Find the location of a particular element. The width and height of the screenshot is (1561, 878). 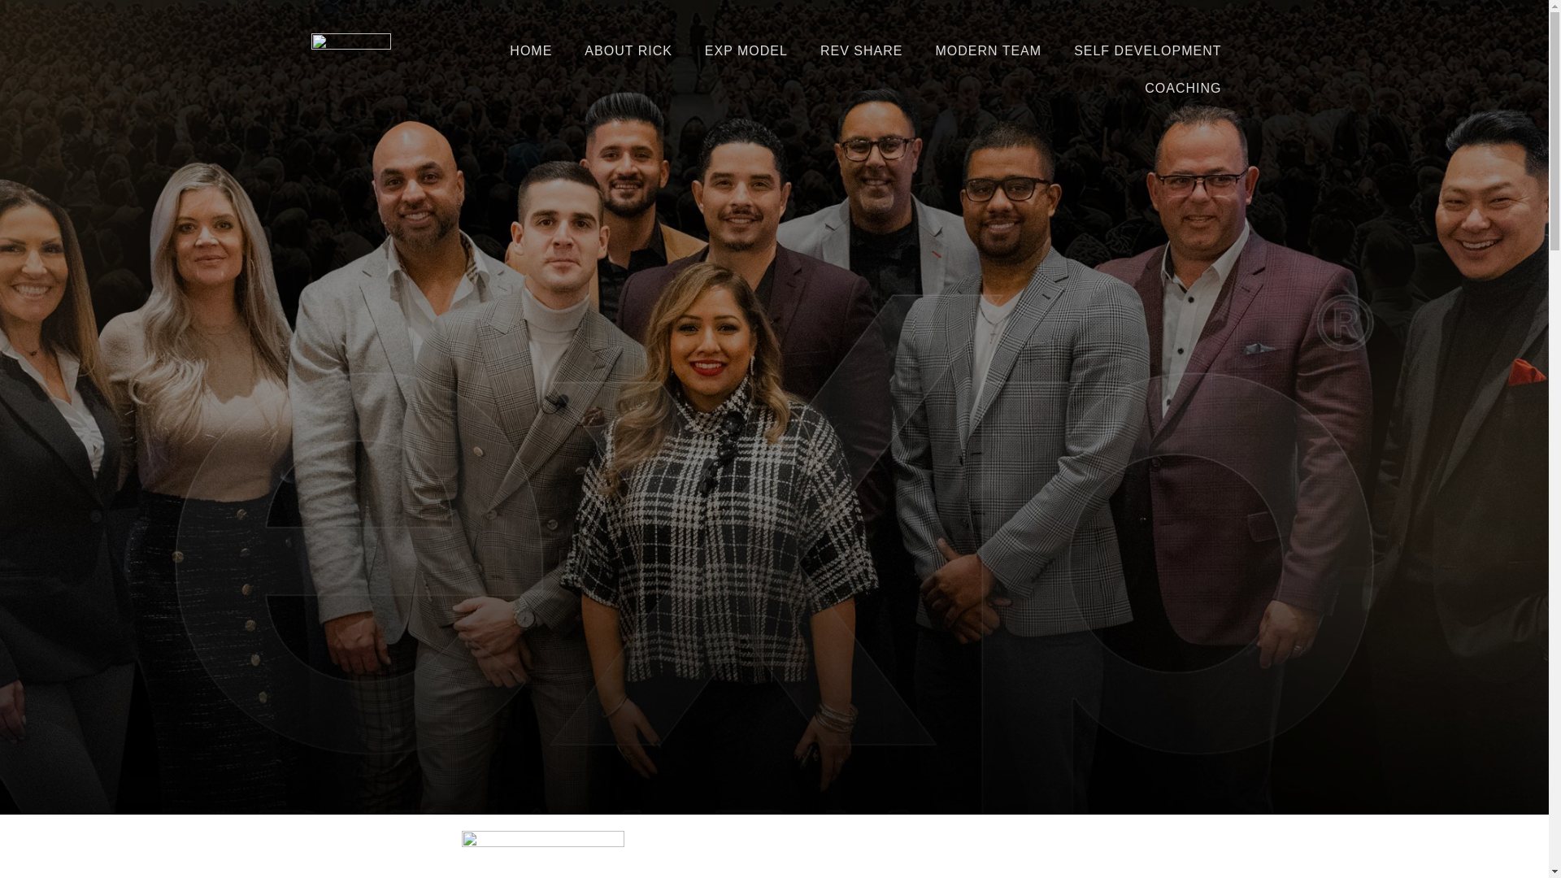

ABOUT RICK is located at coordinates (628, 50).